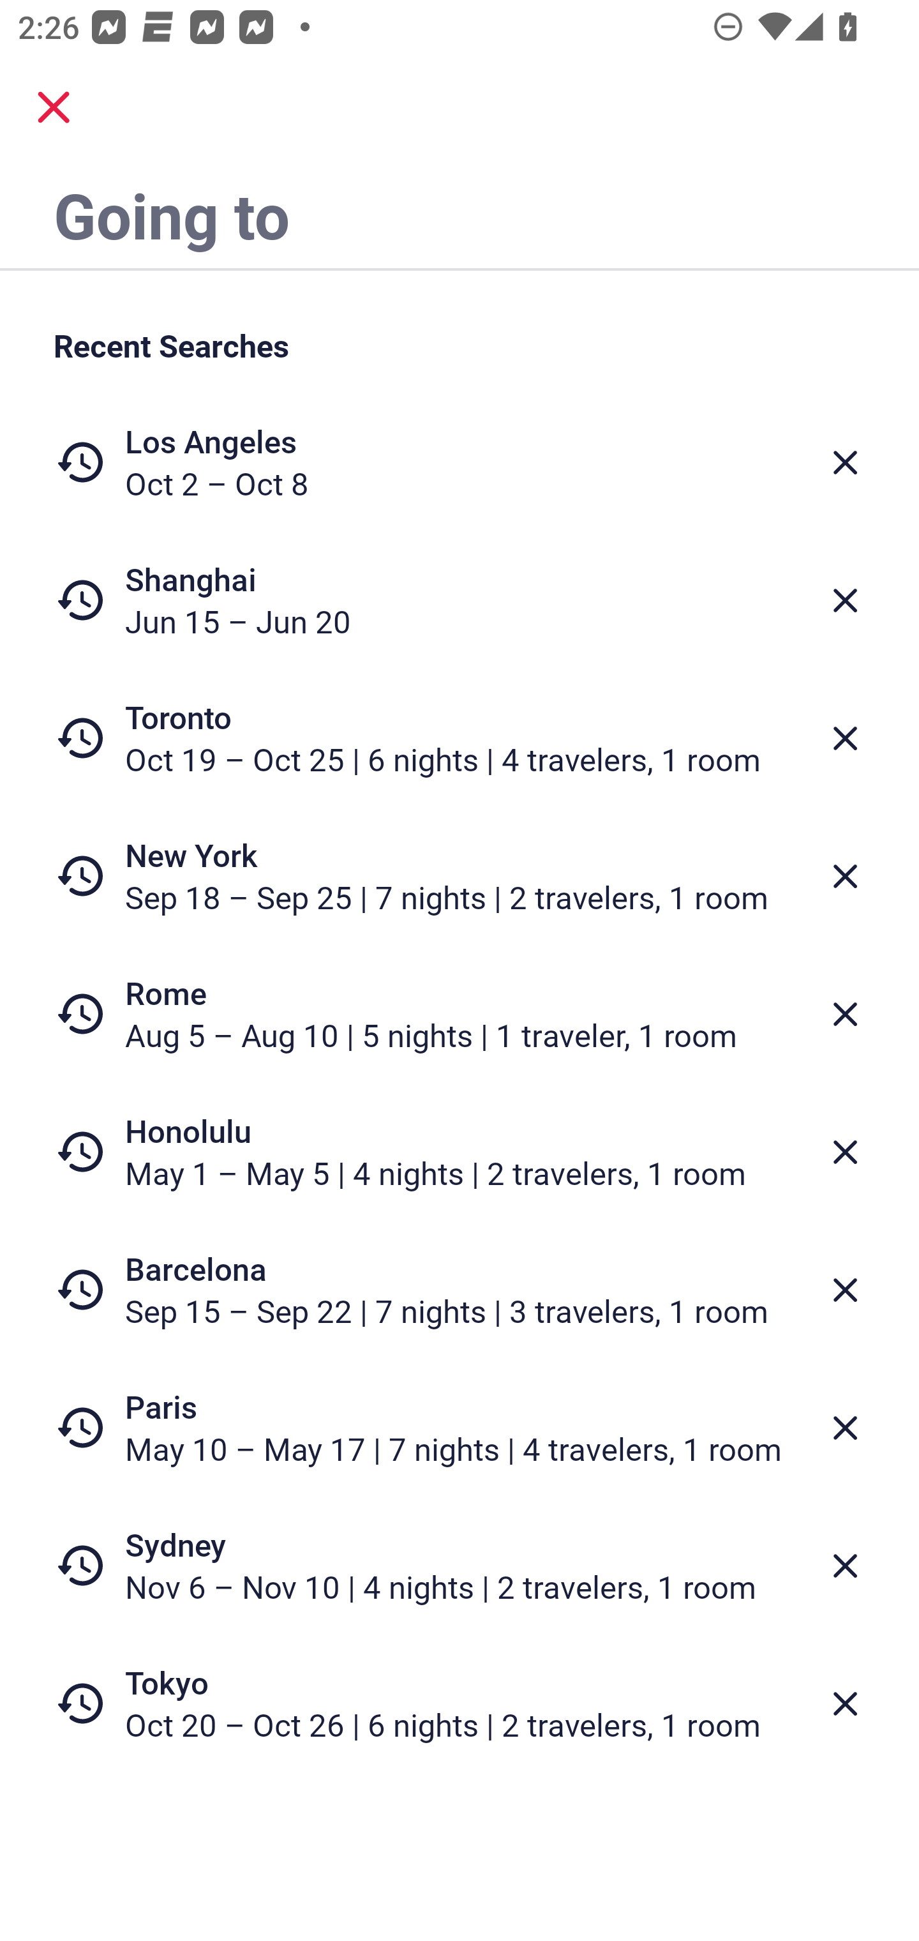 The image size is (919, 1941). Describe the element at coordinates (845, 1014) in the screenshot. I see `Delete from recent searches` at that location.